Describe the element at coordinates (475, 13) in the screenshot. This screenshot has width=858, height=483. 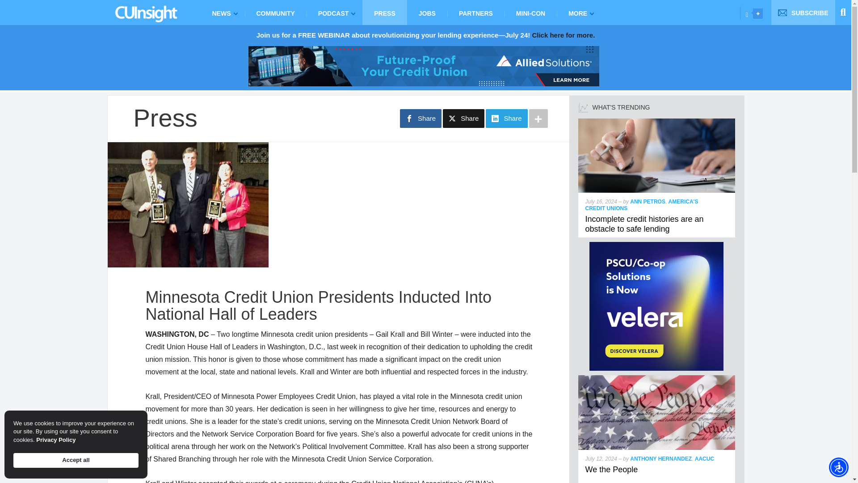
I see `PARTNERS` at that location.